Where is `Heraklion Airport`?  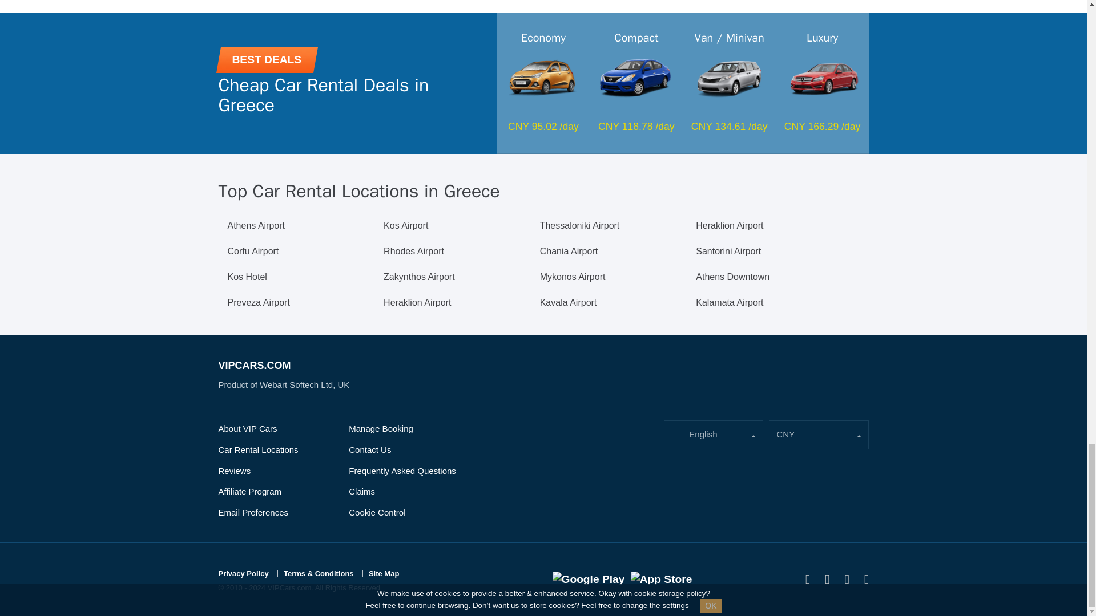 Heraklion Airport is located at coordinates (730, 226).